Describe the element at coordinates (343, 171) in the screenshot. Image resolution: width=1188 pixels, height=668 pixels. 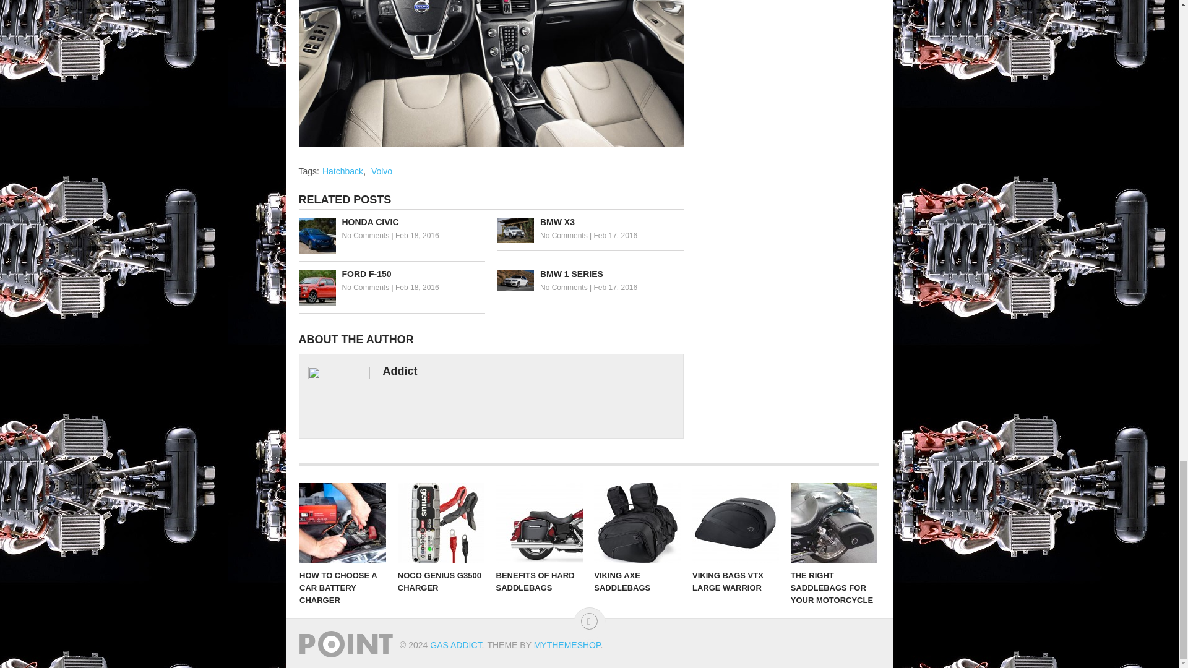
I see `Hatchback` at that location.